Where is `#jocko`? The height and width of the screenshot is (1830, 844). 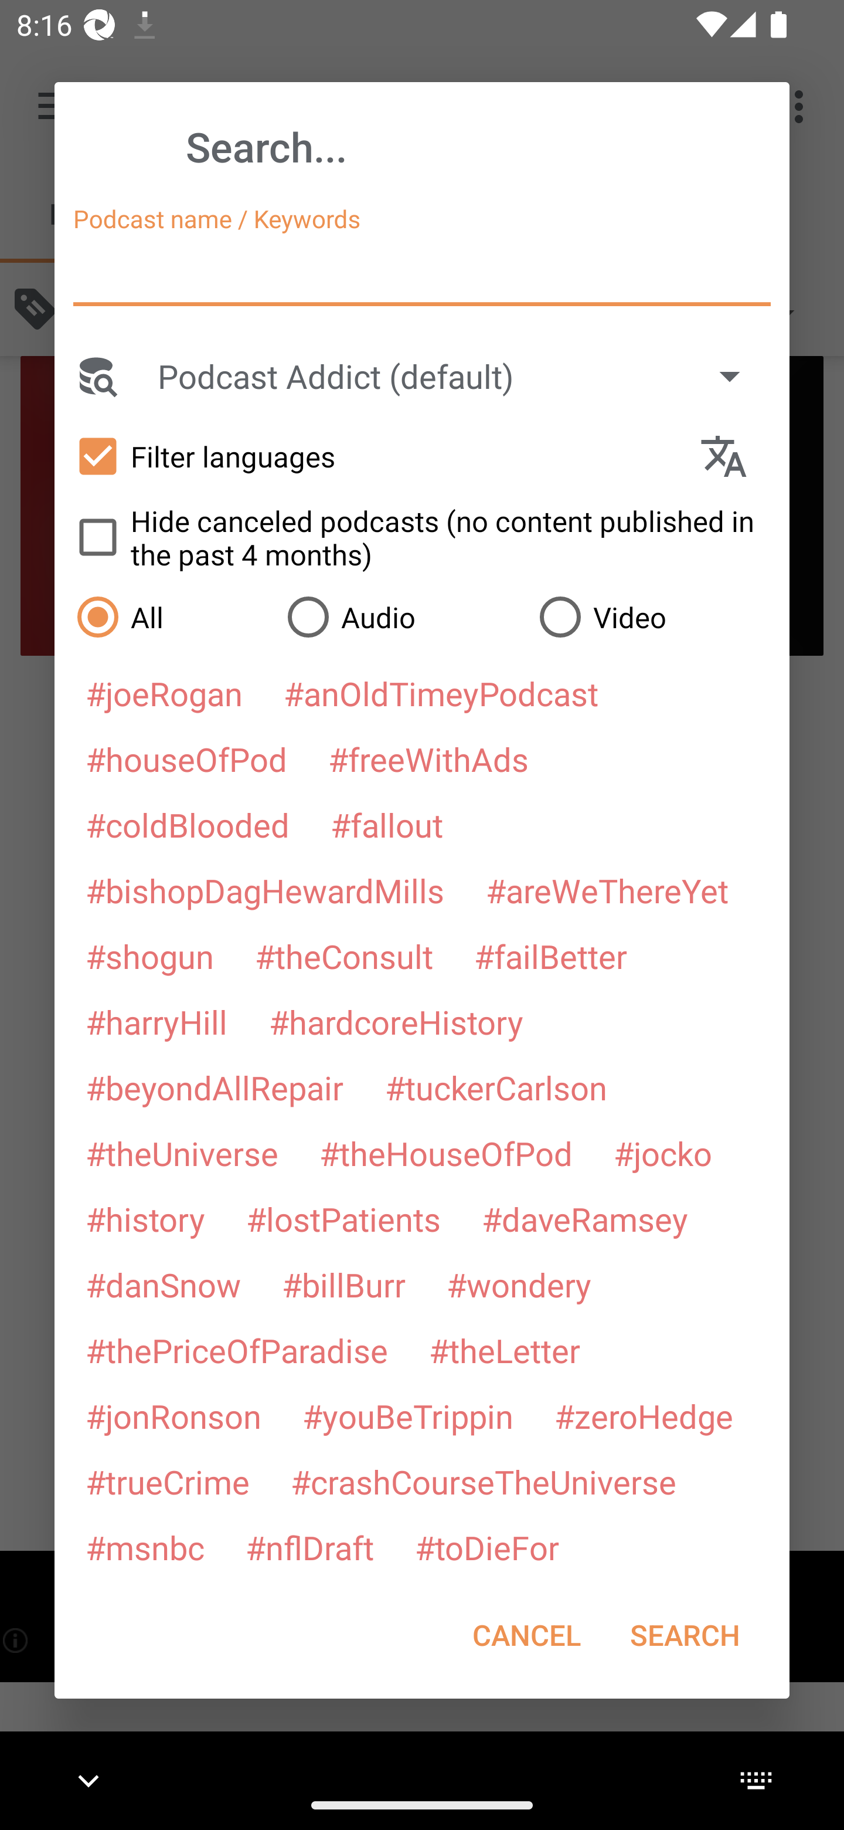
#jocko is located at coordinates (662, 1153).